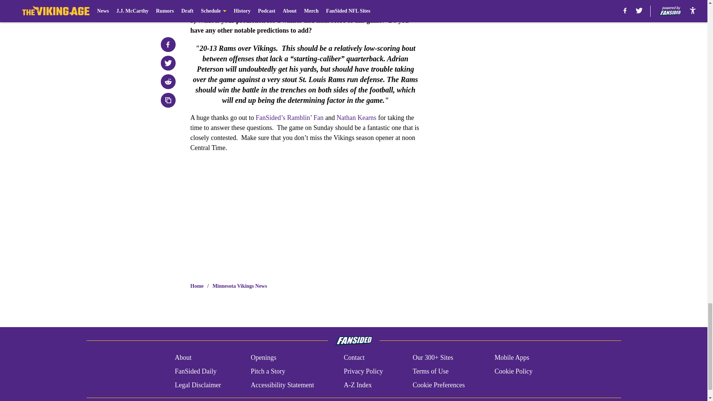 The height and width of the screenshot is (401, 713). Describe the element at coordinates (512, 358) in the screenshot. I see `Mobile Apps` at that location.